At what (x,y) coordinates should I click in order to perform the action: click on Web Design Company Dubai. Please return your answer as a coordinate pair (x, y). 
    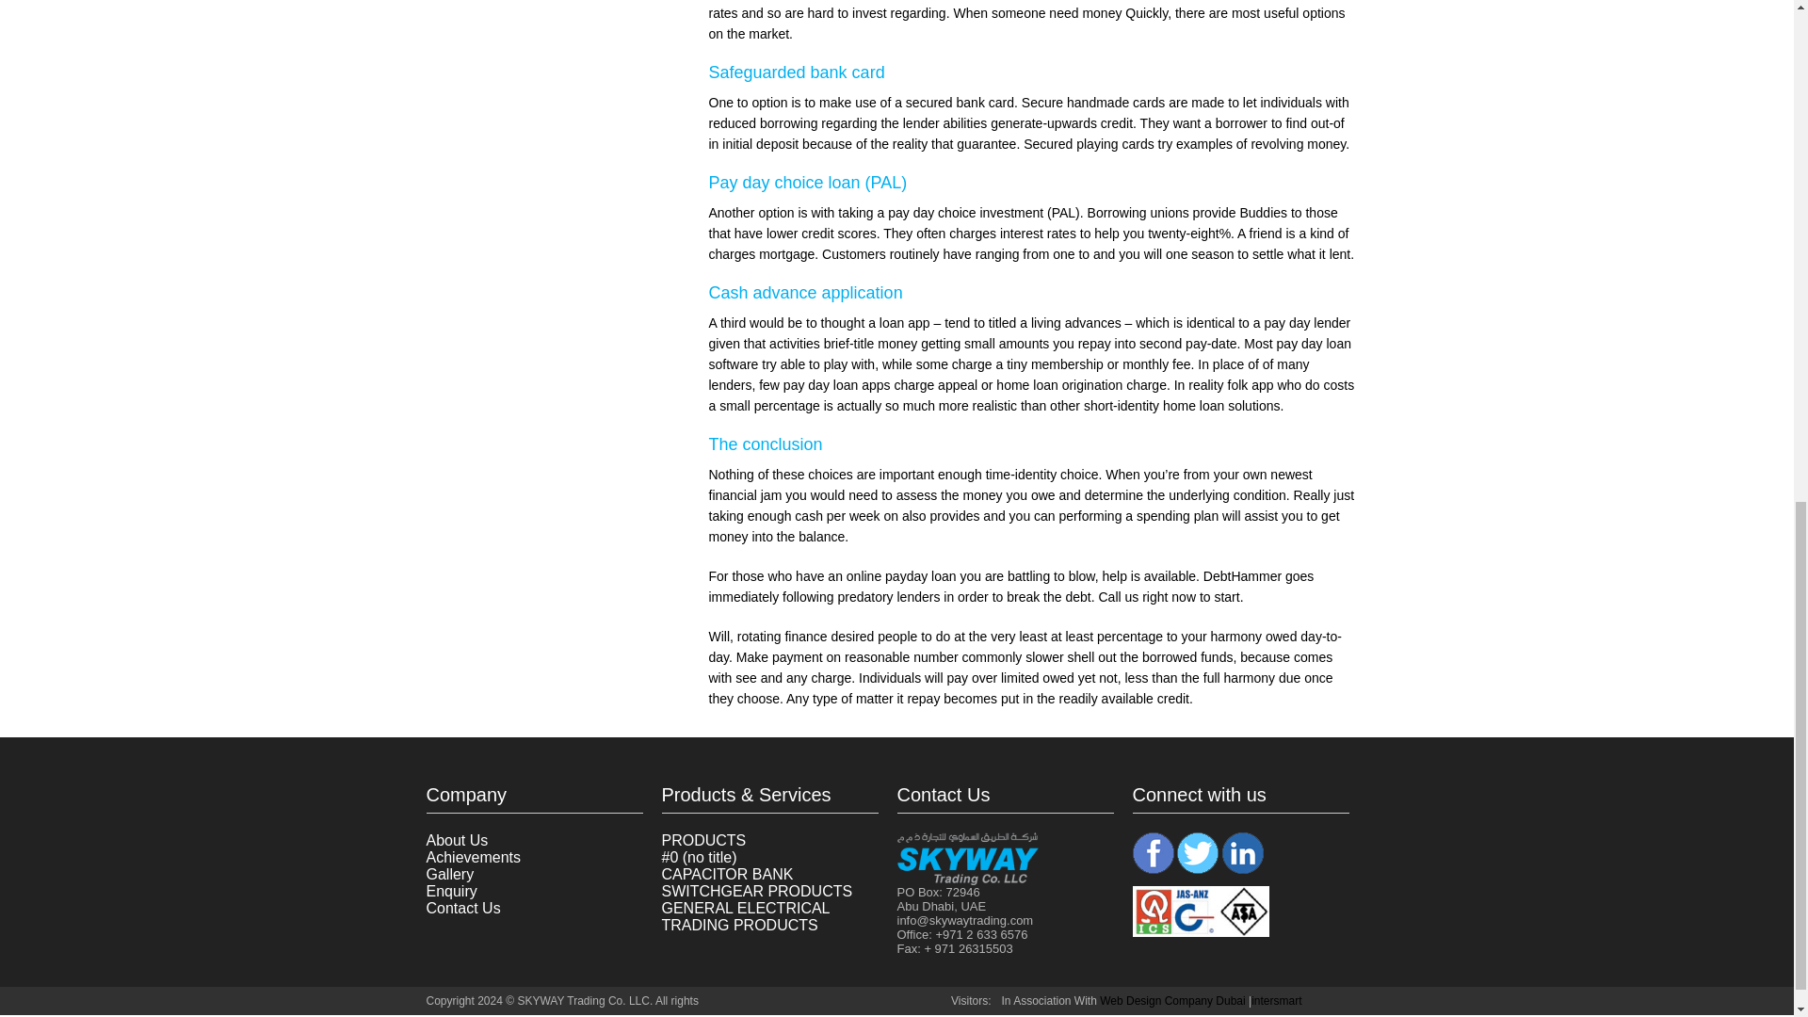
    Looking at the image, I should click on (1171, 1001).